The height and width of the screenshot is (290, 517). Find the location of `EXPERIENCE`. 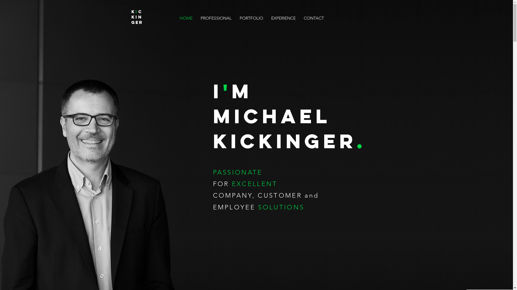

EXPERIENCE is located at coordinates (283, 18).